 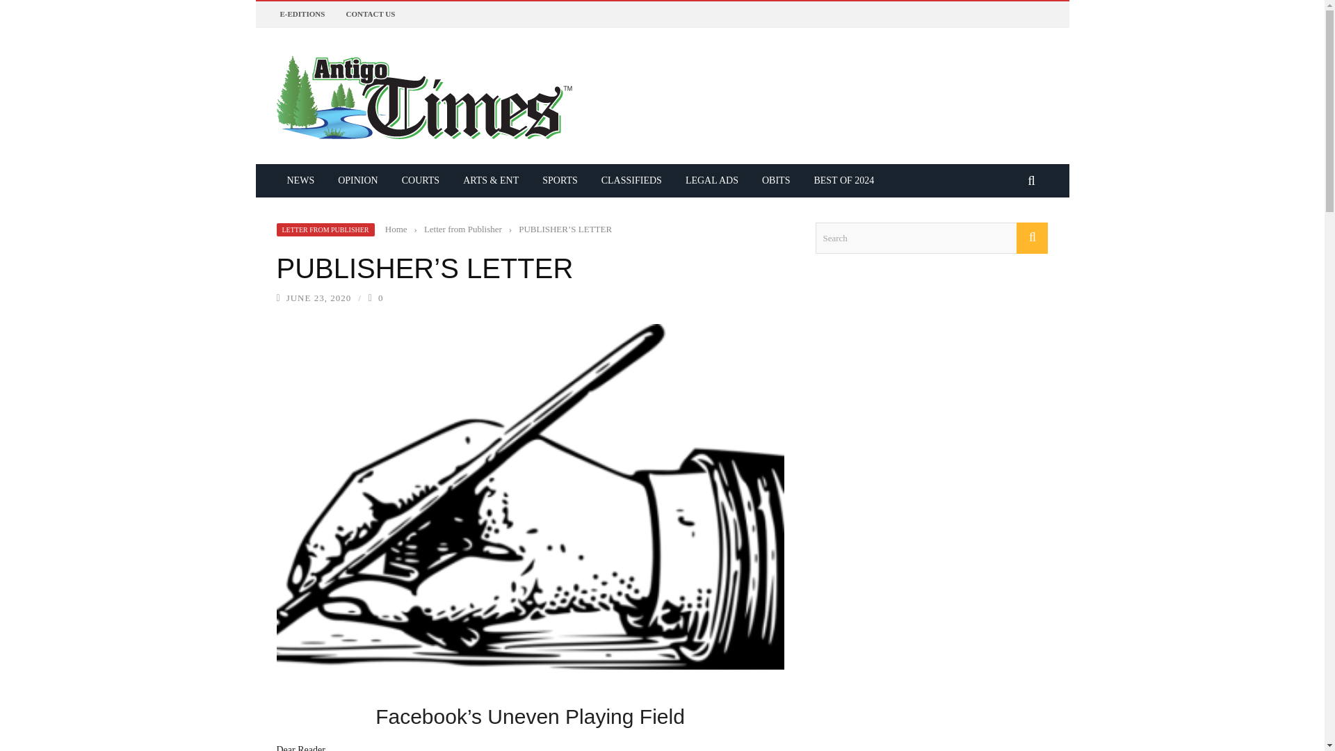 I want to click on BEST OF 2024, so click(x=843, y=179).